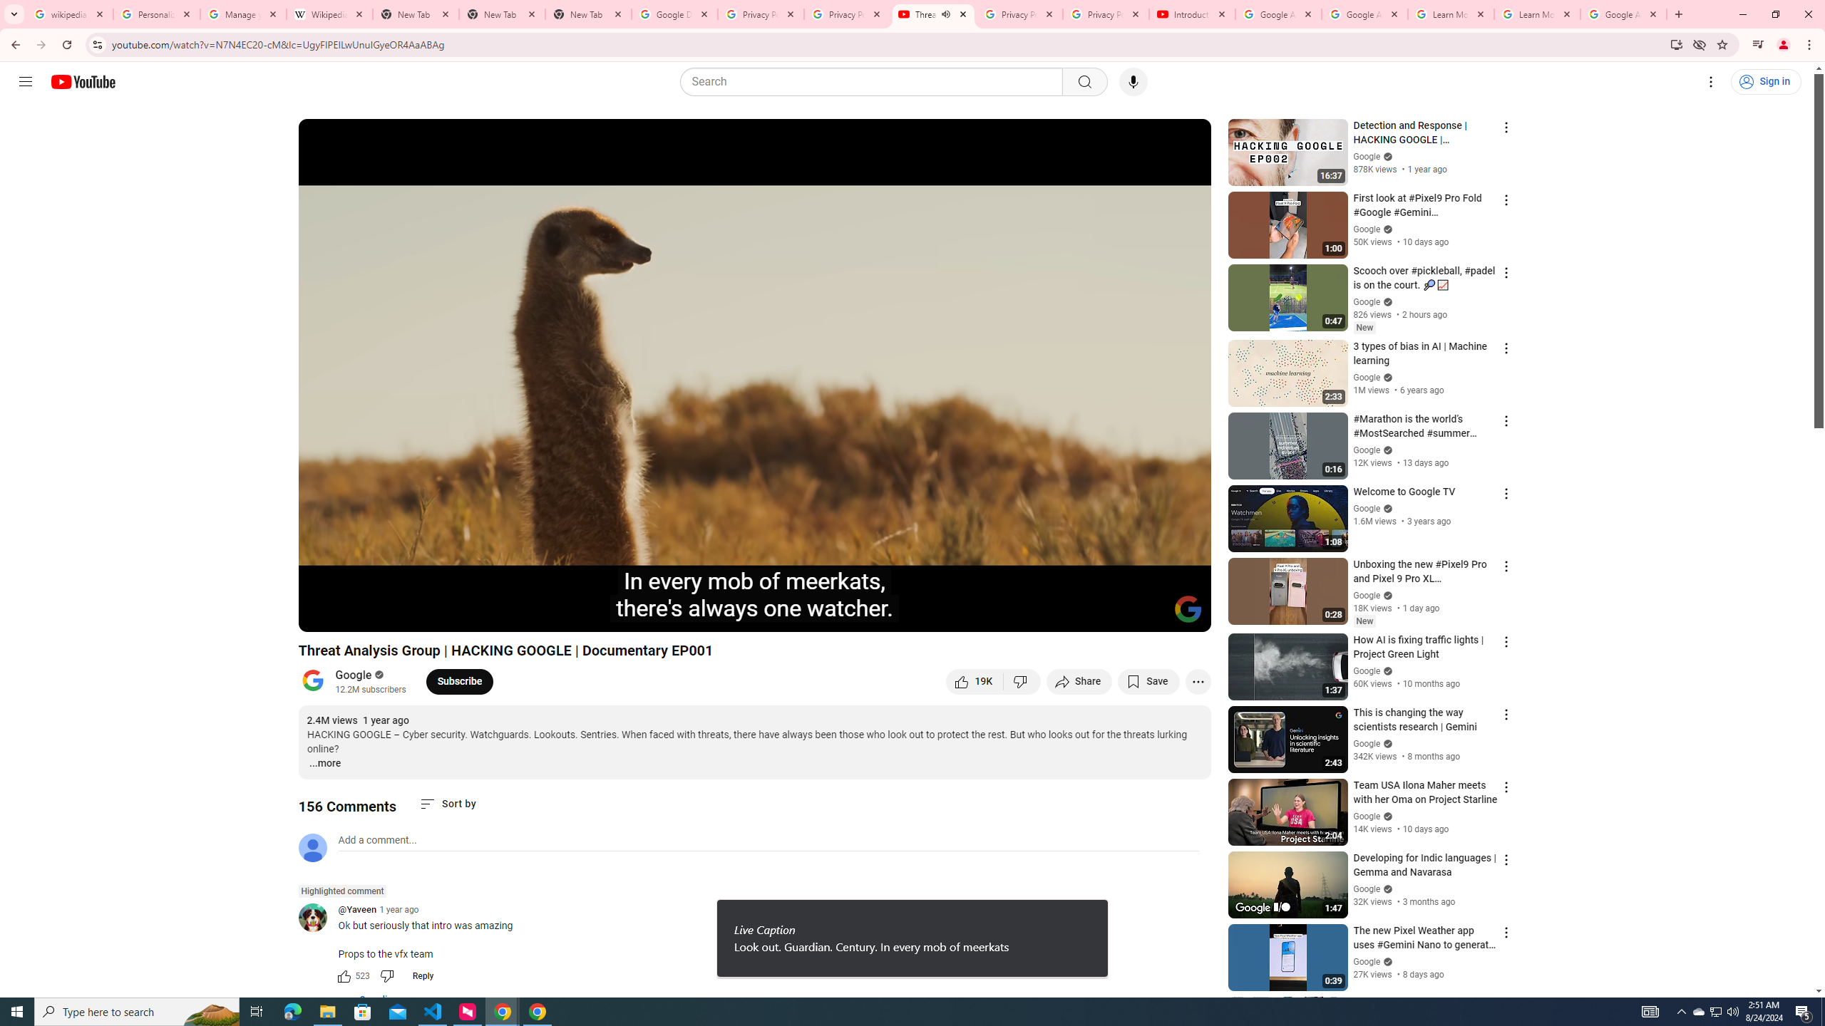  I want to click on Like this comment along with 523 other people, so click(344, 975).